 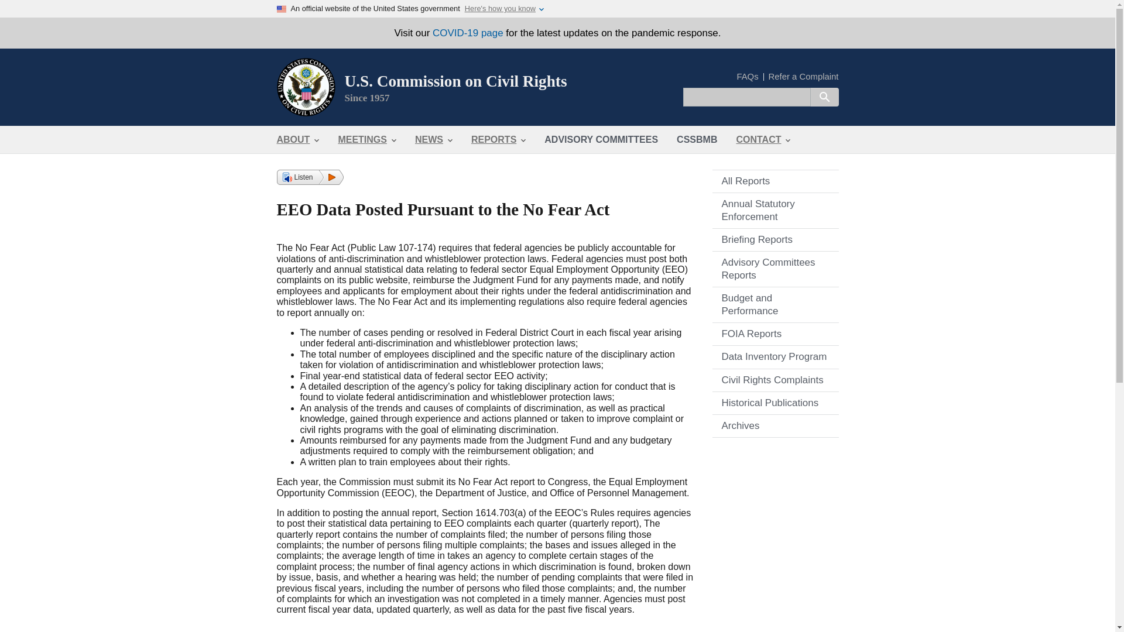 What do you see at coordinates (309, 177) in the screenshot?
I see `Listen` at bounding box center [309, 177].